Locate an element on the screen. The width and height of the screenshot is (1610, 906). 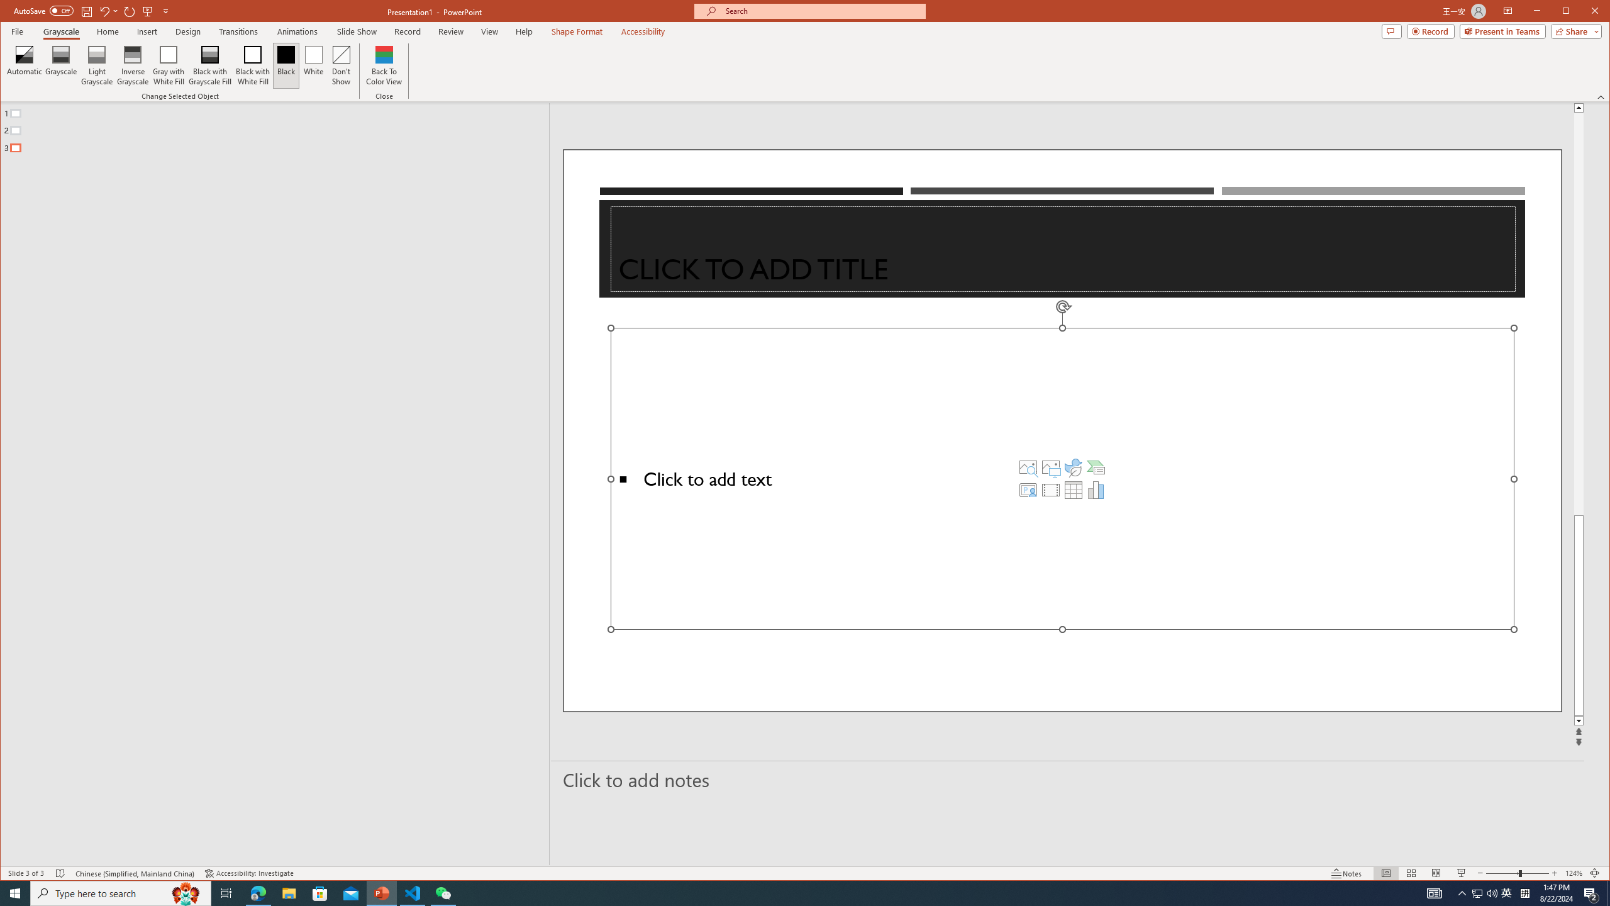
Insert Cameo is located at coordinates (1028, 489).